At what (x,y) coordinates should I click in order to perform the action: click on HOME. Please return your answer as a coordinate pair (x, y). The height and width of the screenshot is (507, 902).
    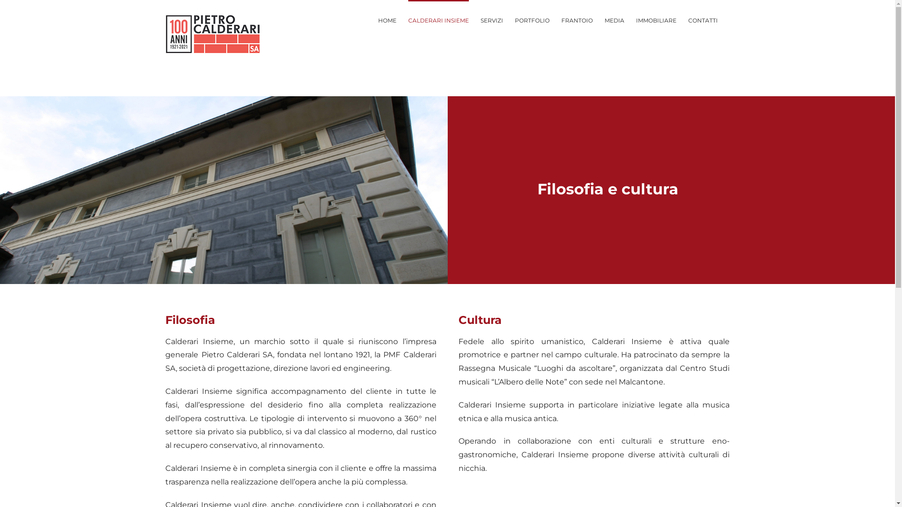
    Looking at the image, I should click on (387, 20).